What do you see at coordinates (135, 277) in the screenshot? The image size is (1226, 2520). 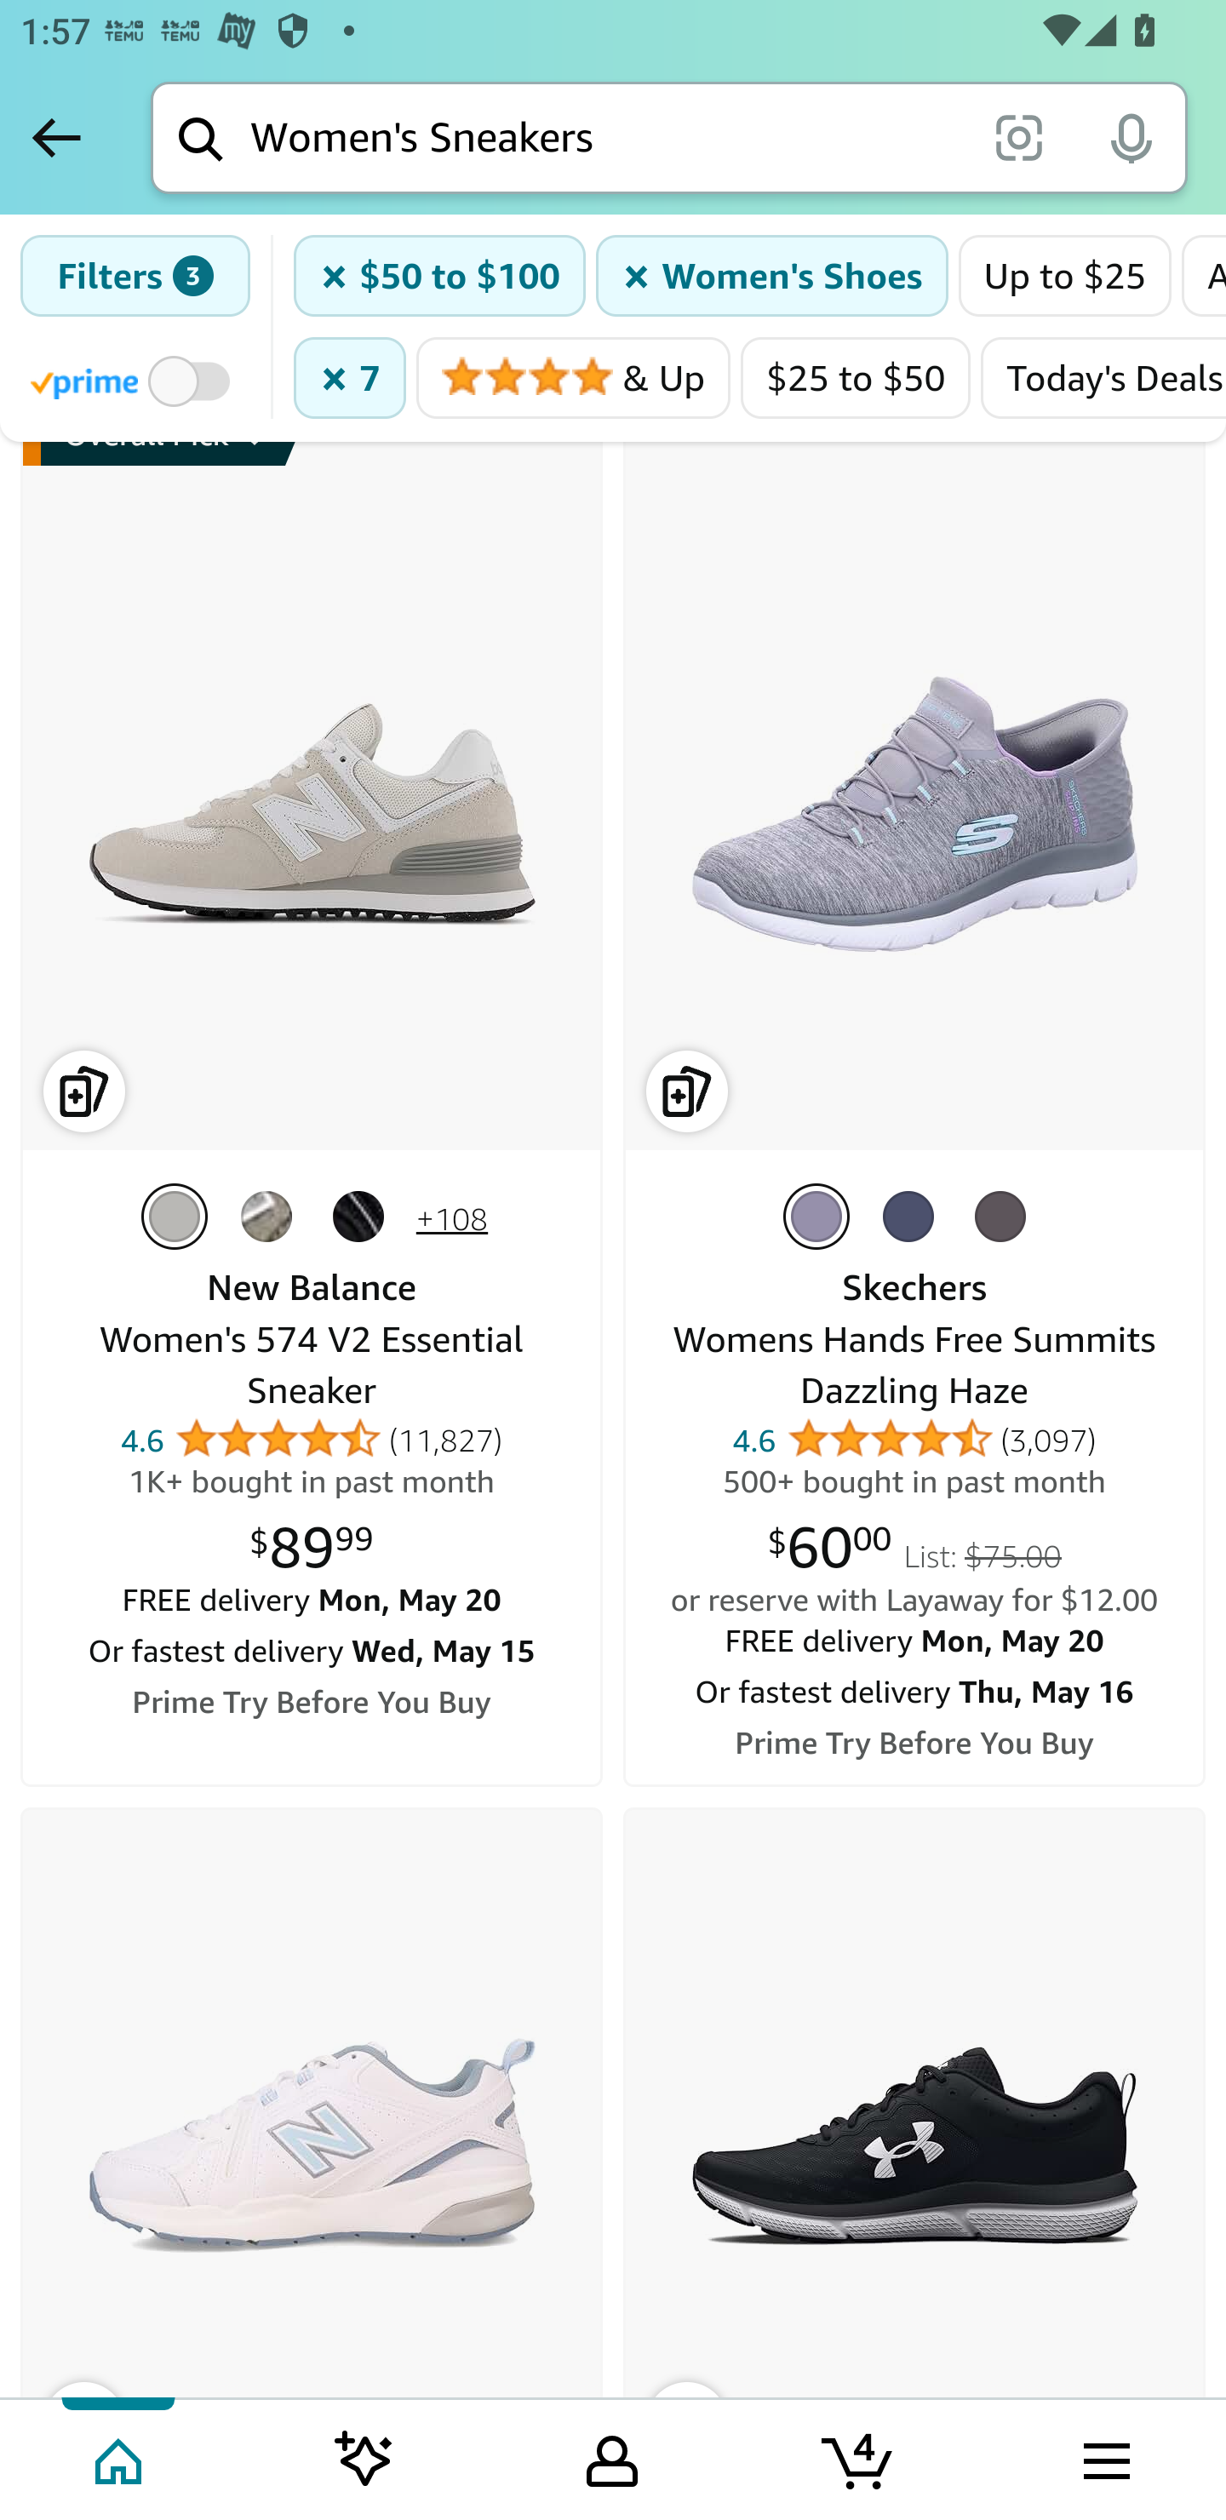 I see `Filters 3` at bounding box center [135, 277].